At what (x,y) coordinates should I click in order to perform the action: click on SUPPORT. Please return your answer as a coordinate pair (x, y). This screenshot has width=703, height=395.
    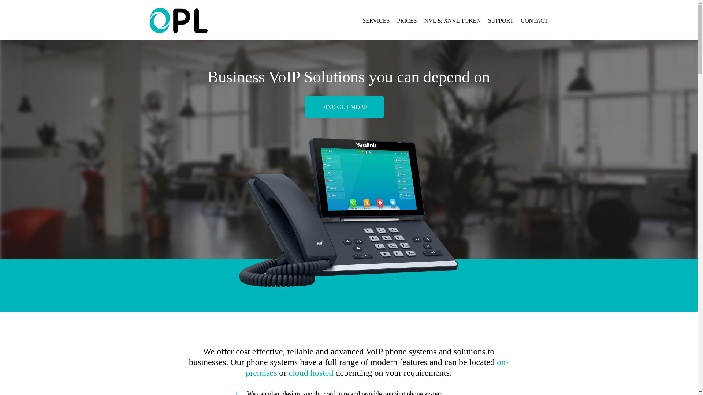
    Looking at the image, I should click on (504, 20).